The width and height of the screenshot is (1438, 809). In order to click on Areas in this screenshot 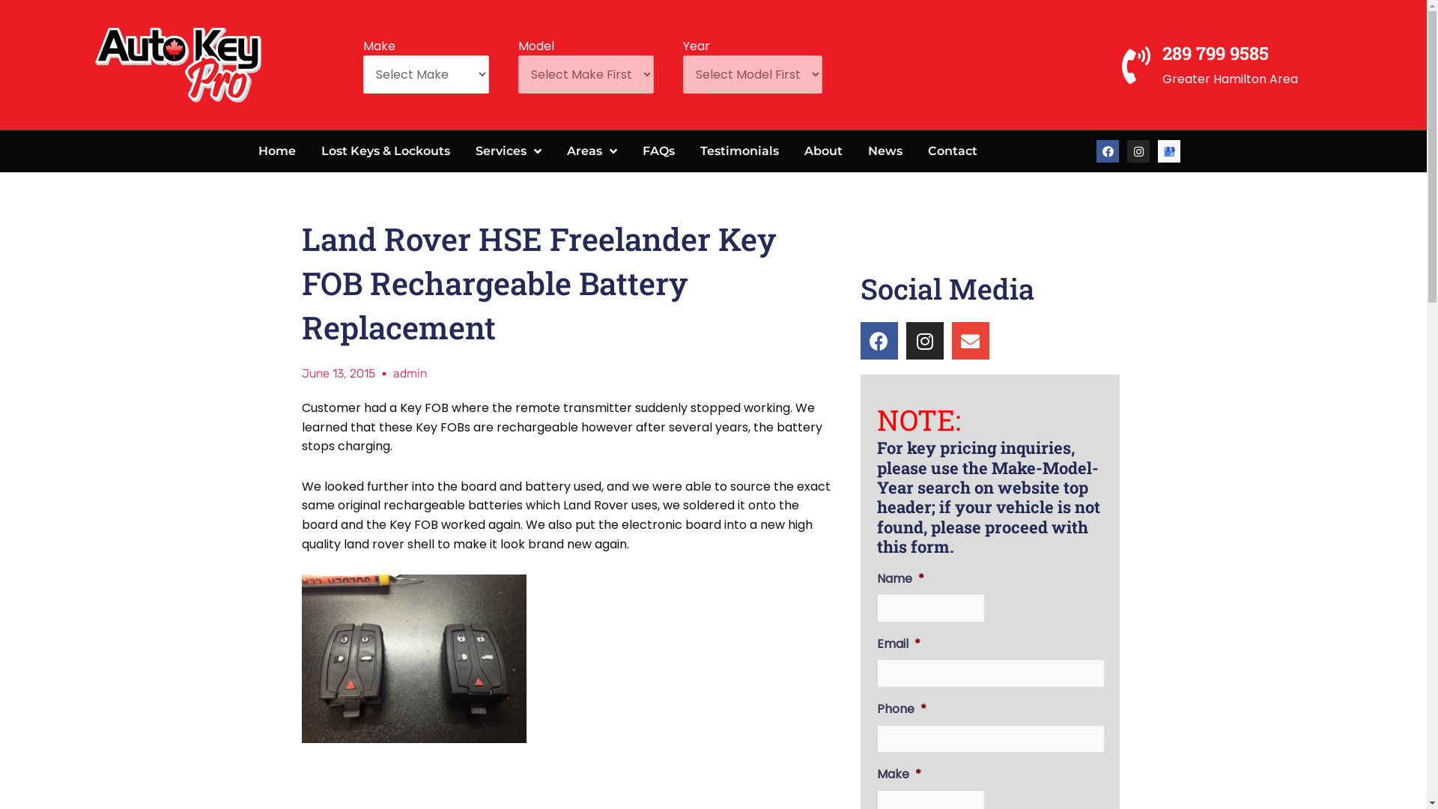, I will do `click(592, 151)`.